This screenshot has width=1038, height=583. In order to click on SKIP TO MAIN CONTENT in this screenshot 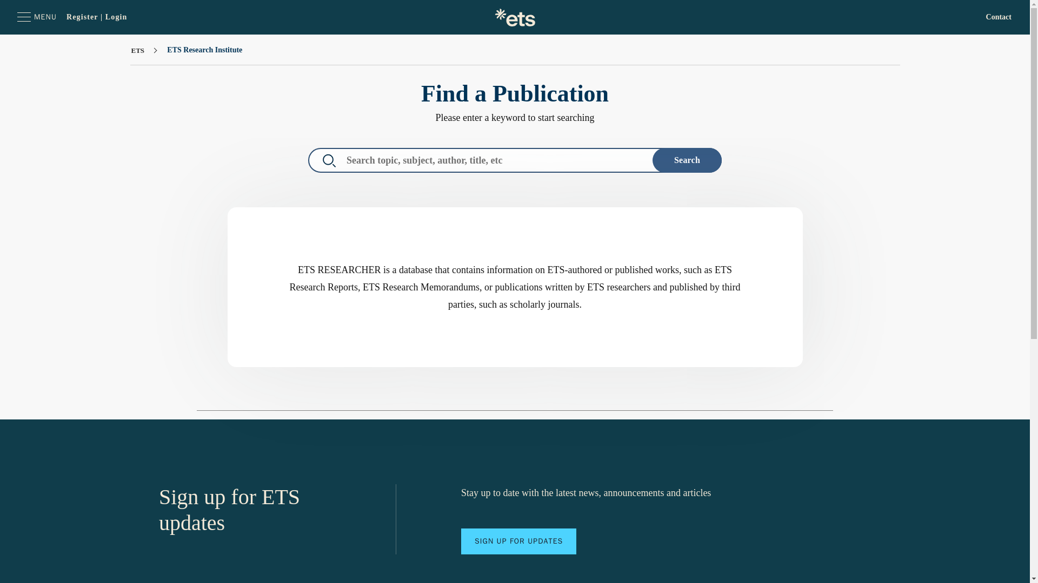, I will do `click(22, 17)`.